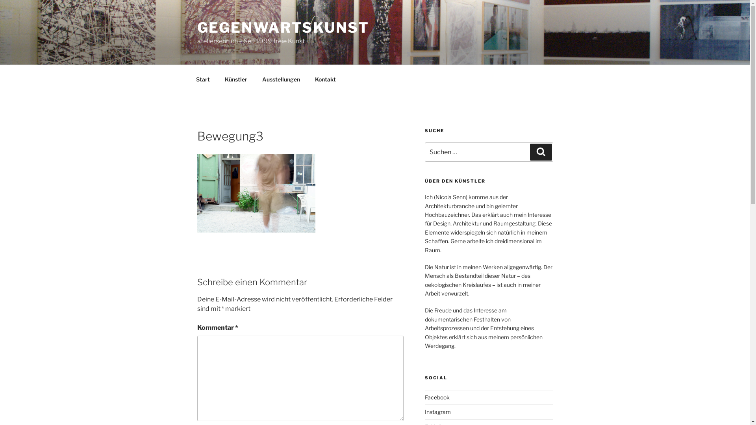 Image resolution: width=756 pixels, height=425 pixels. Describe the element at coordinates (325, 79) in the screenshot. I see `Kontakt` at that location.